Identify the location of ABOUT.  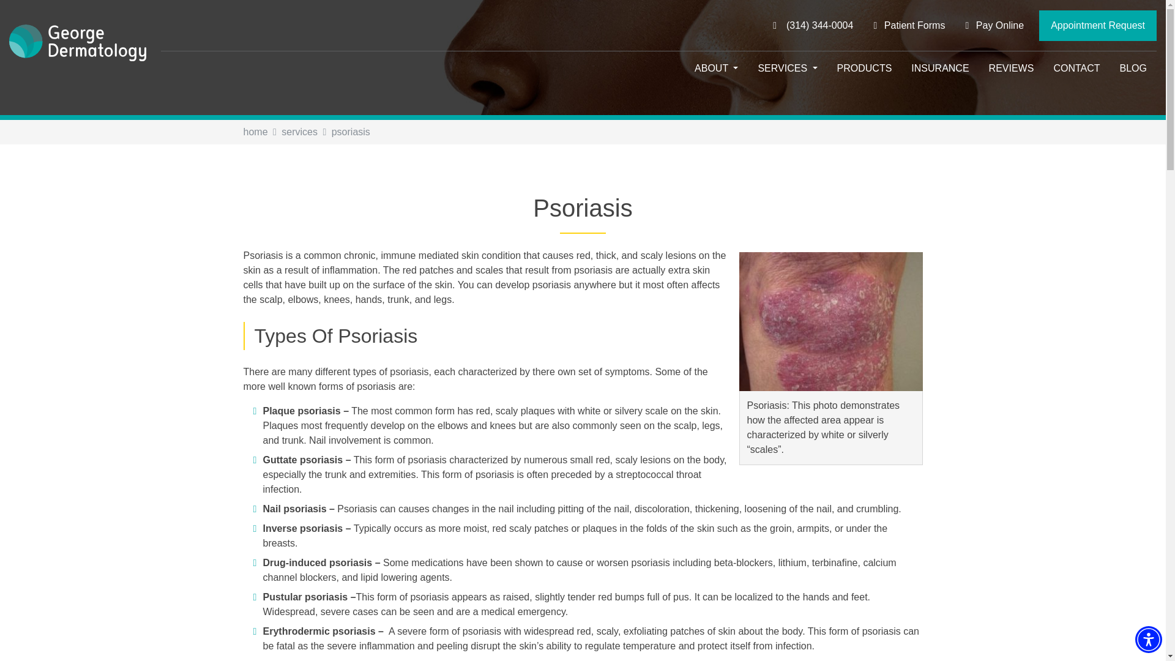
(716, 69).